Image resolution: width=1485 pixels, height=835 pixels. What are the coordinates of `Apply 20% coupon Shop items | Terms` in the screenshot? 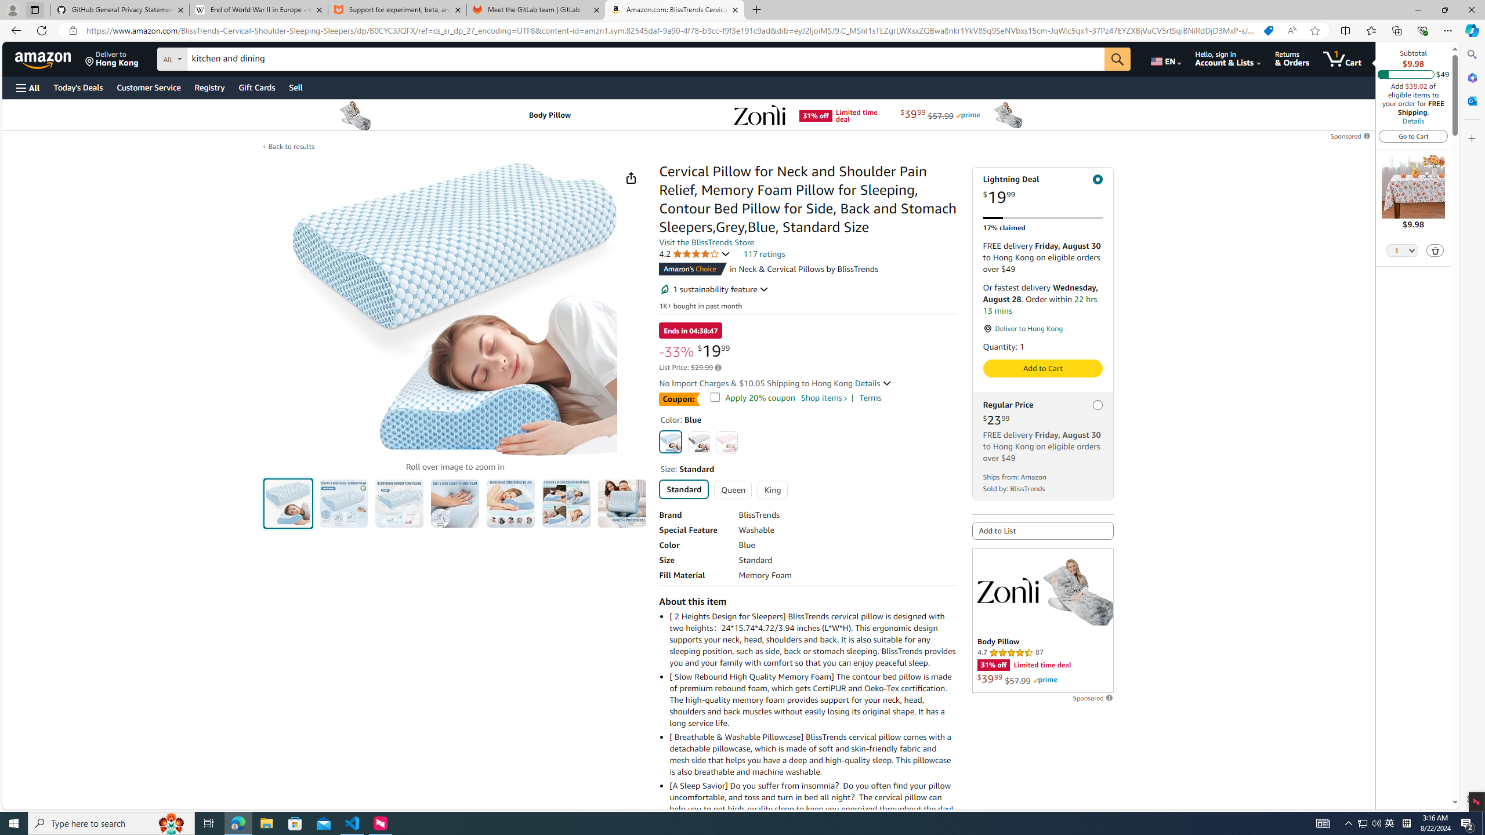 It's located at (710, 395).